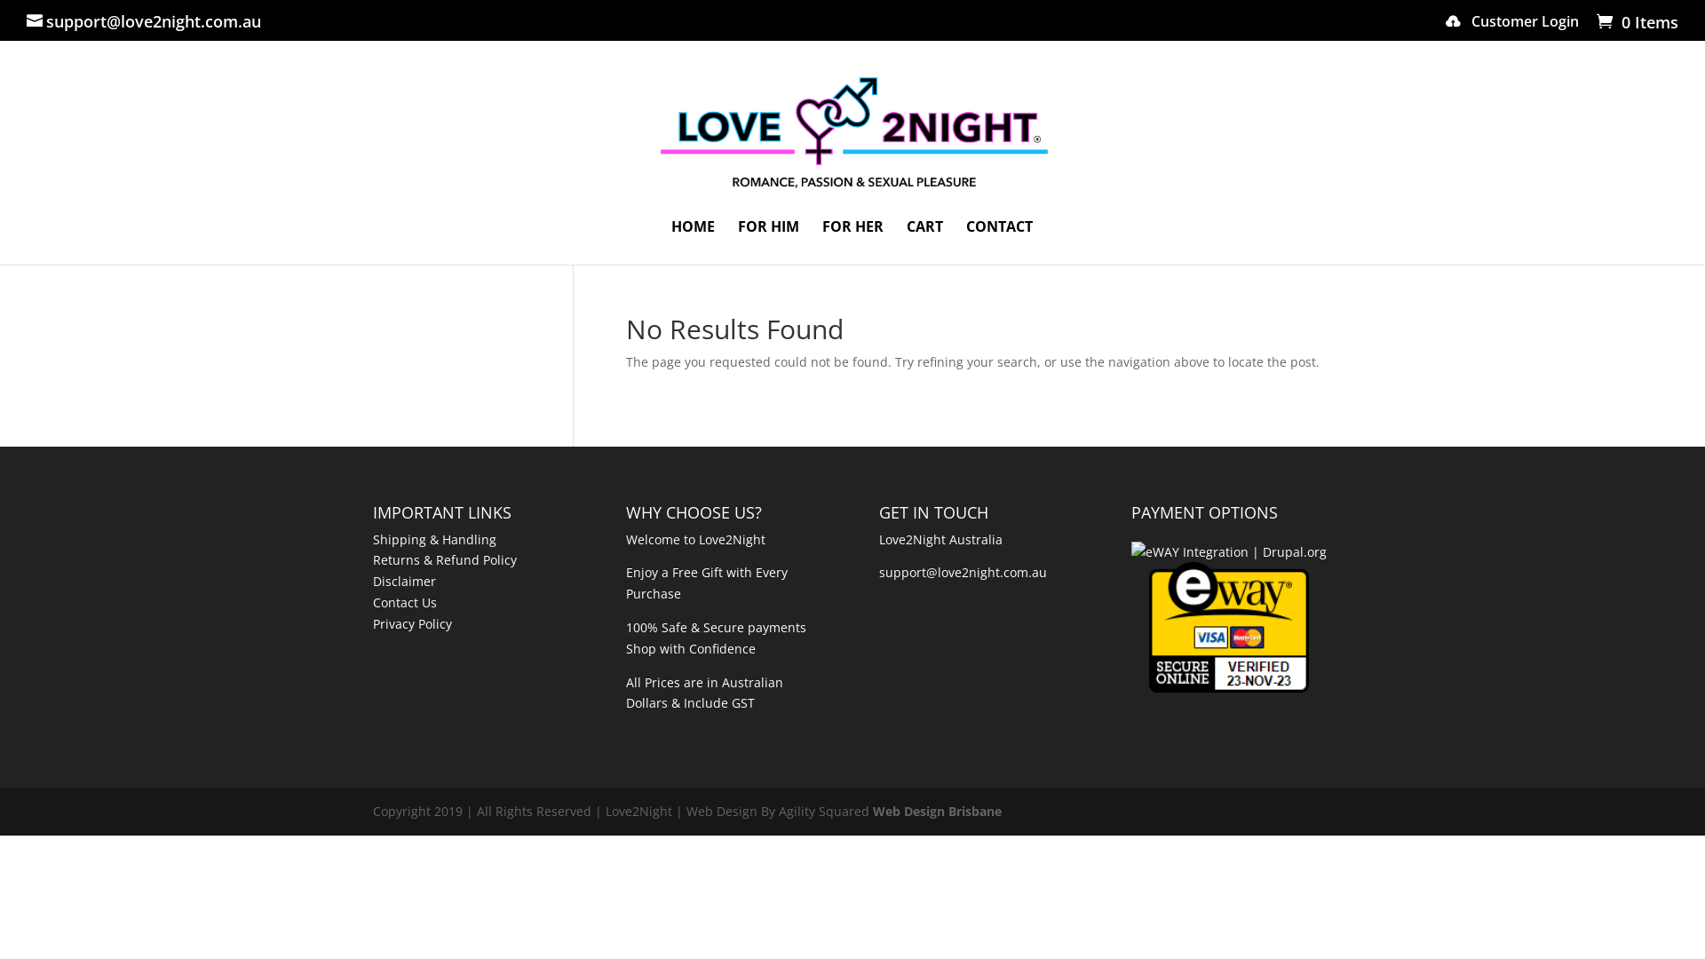 The image size is (1705, 959). What do you see at coordinates (924, 242) in the screenshot?
I see `CART` at bounding box center [924, 242].